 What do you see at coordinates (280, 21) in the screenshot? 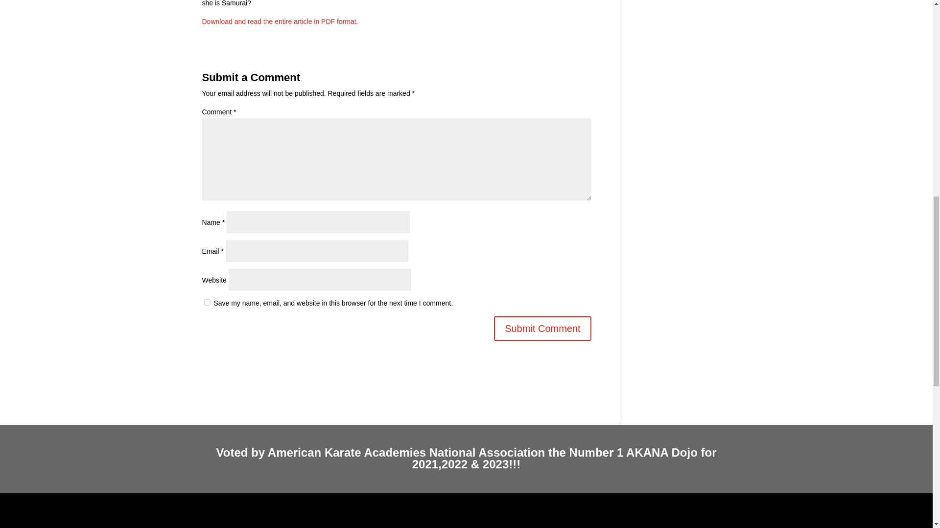
I see `Download and read the entire article in PDF format.` at bounding box center [280, 21].